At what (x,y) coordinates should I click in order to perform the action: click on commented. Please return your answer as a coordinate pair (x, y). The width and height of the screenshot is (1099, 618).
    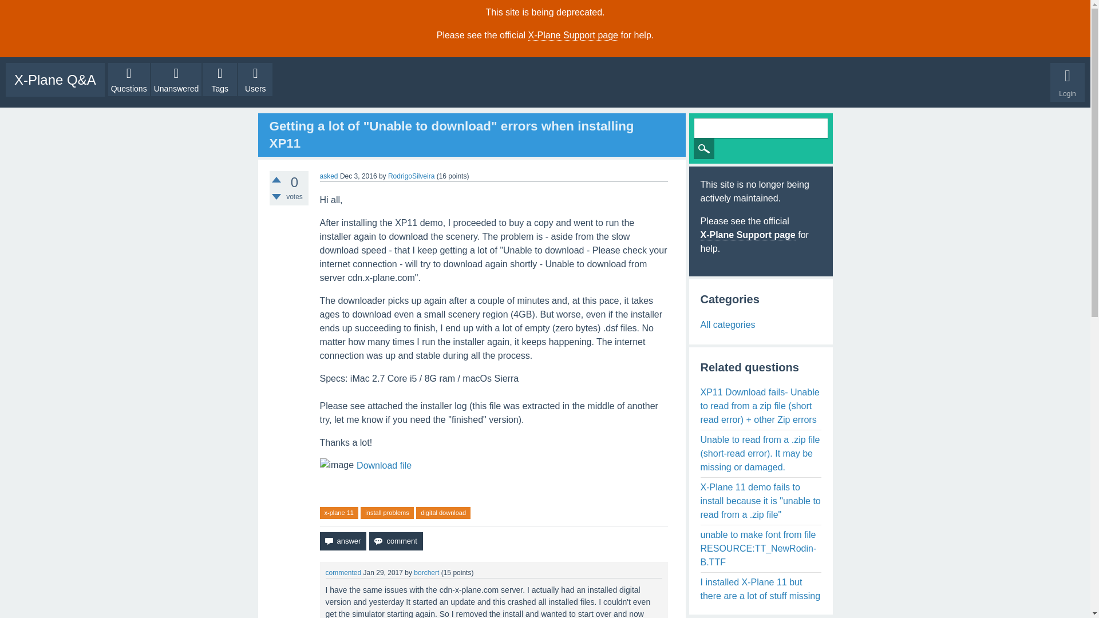
    Looking at the image, I should click on (343, 572).